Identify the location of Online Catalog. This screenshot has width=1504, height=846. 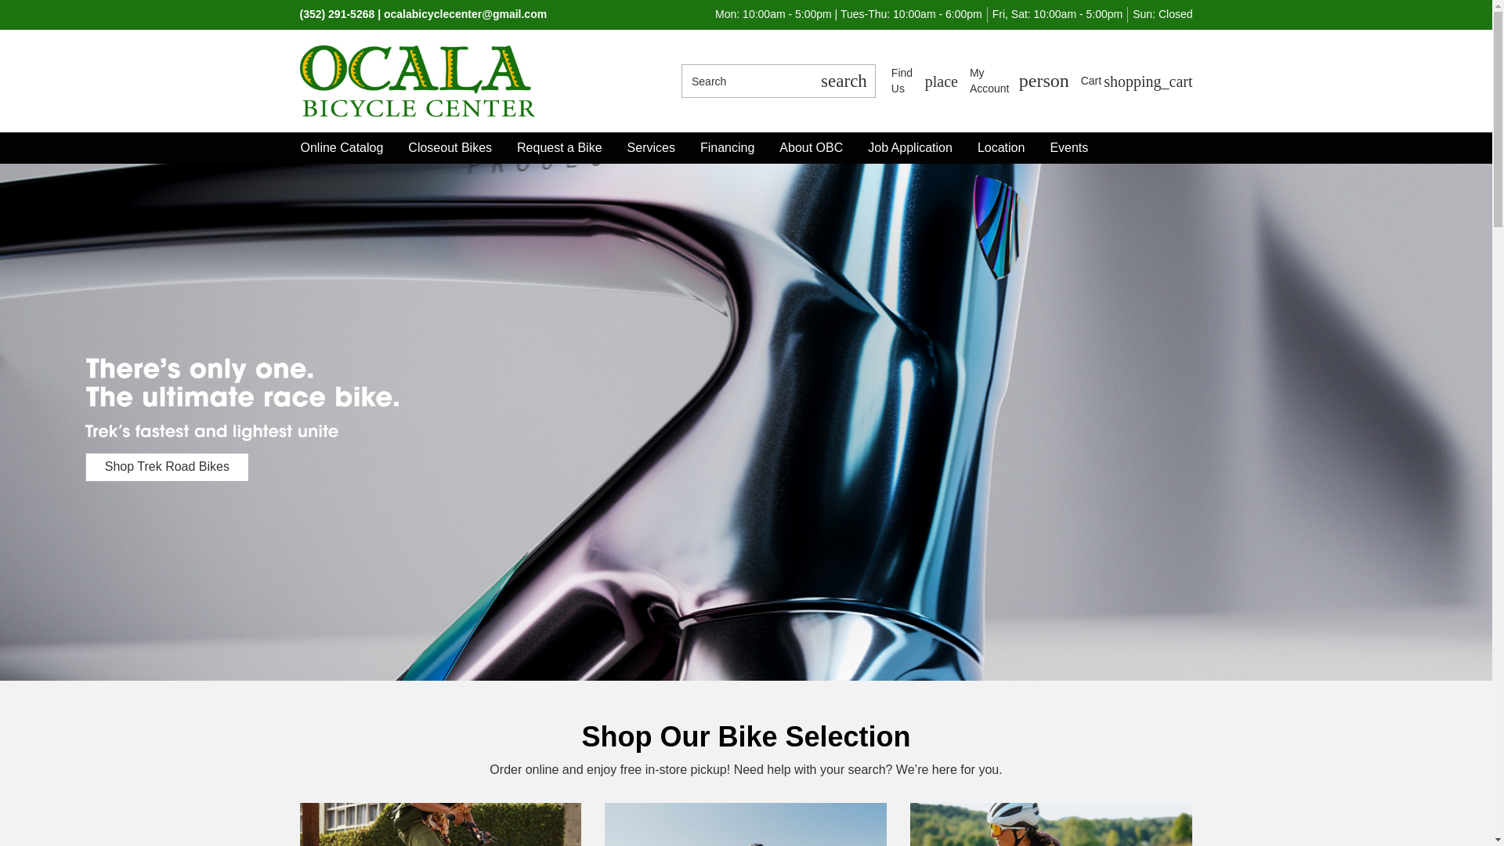
(342, 147).